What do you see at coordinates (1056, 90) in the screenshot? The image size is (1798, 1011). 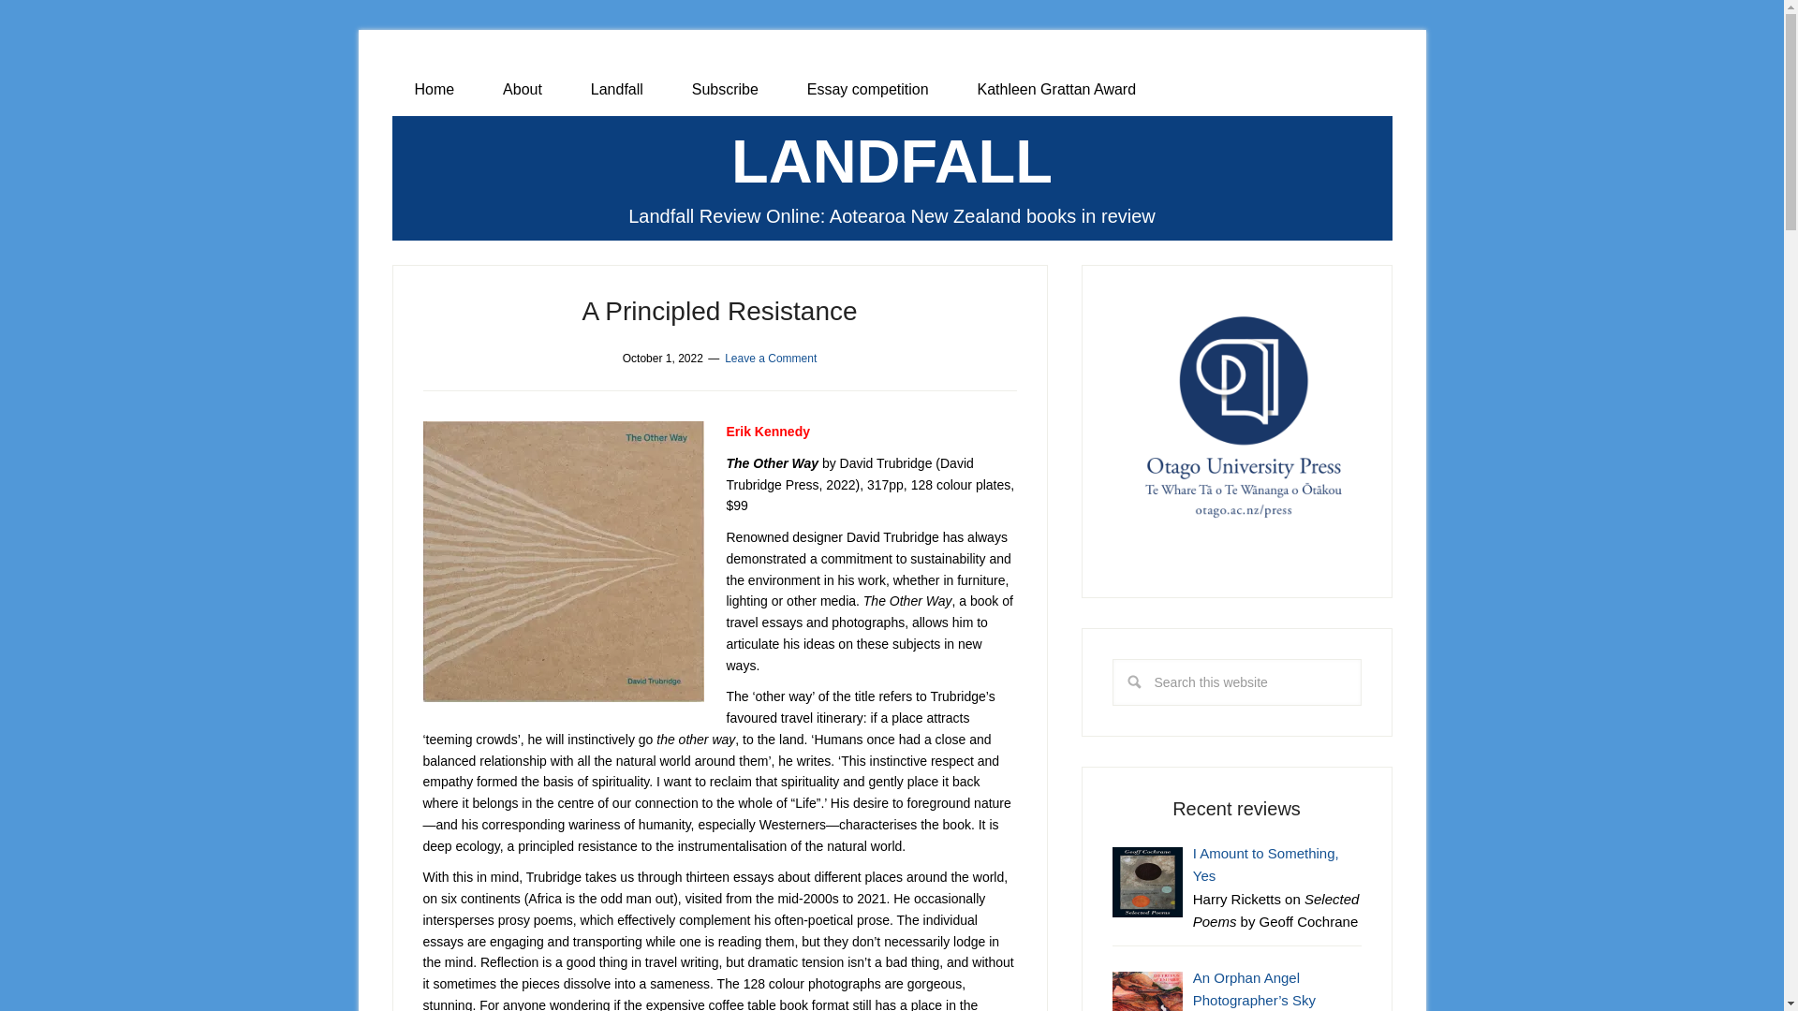 I see `Kathleen Grattan Award` at bounding box center [1056, 90].